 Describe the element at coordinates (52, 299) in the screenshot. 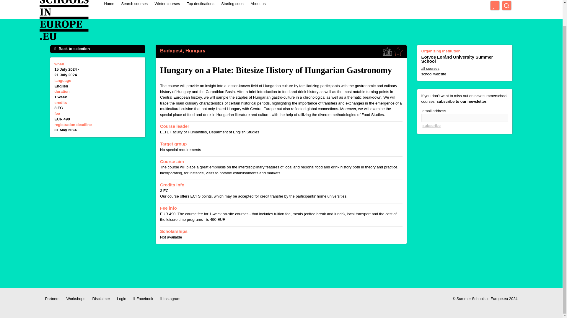

I see `Partners` at that location.